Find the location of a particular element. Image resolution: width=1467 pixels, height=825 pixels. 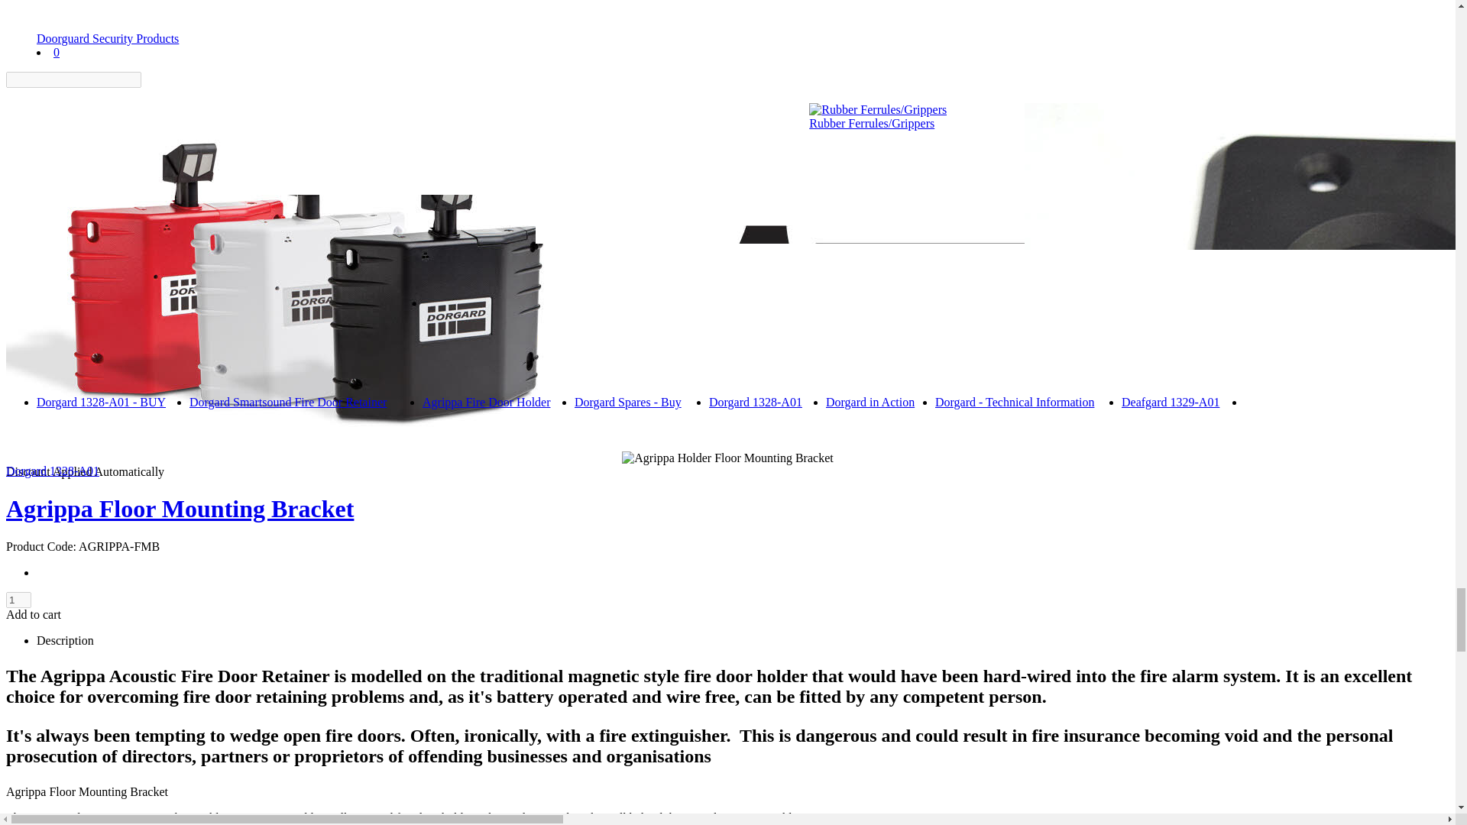

Deafgard 1329-A01 is located at coordinates (1171, 402).